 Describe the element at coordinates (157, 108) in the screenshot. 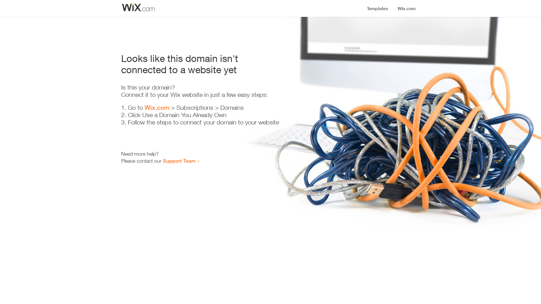

I see `Wix.com` at that location.